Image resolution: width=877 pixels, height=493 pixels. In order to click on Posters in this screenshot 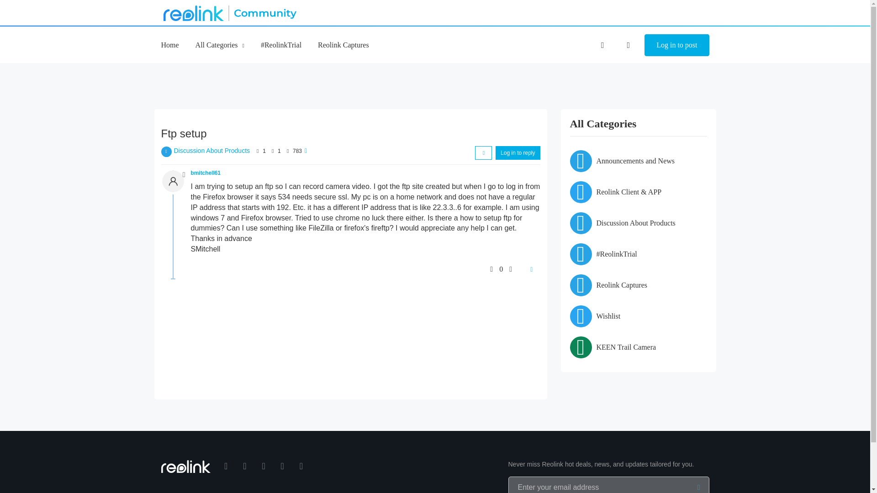, I will do `click(258, 151)`.